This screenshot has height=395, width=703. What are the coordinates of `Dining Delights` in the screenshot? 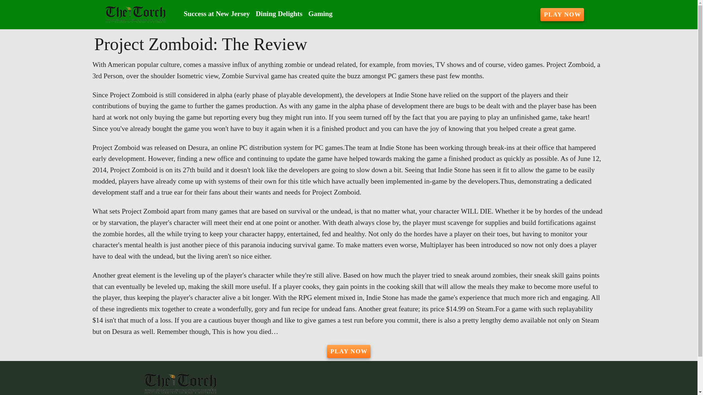 It's located at (279, 14).